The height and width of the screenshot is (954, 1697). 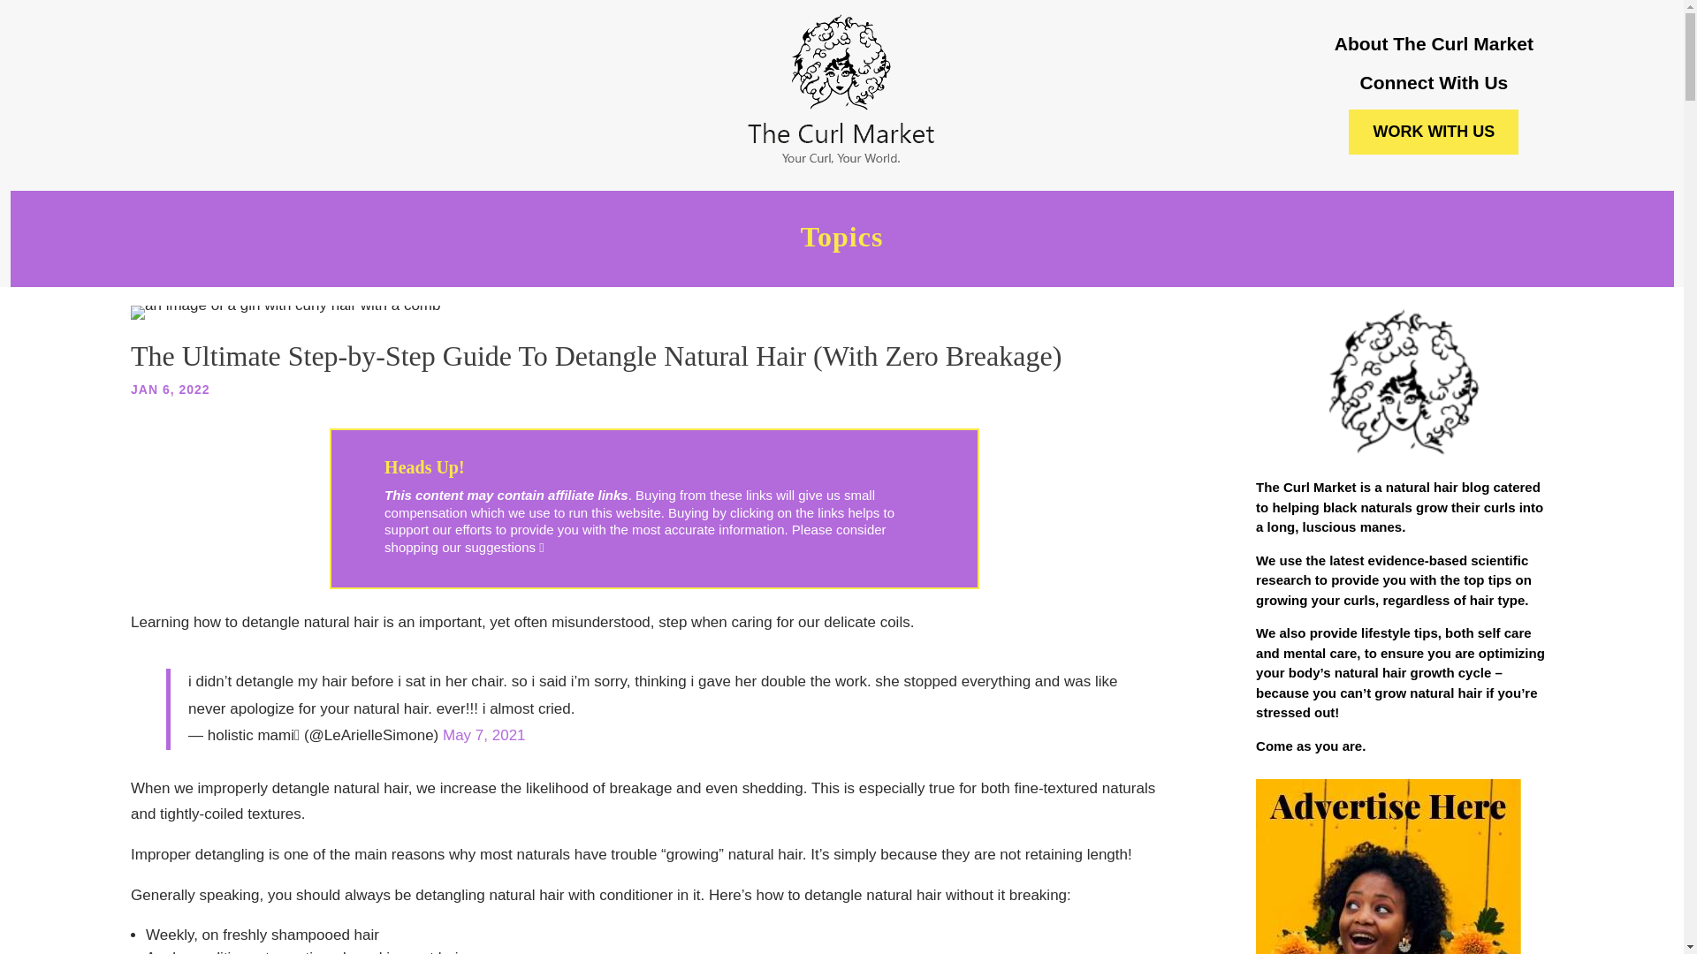 What do you see at coordinates (285, 312) in the screenshot?
I see `how to detangle natural hair` at bounding box center [285, 312].